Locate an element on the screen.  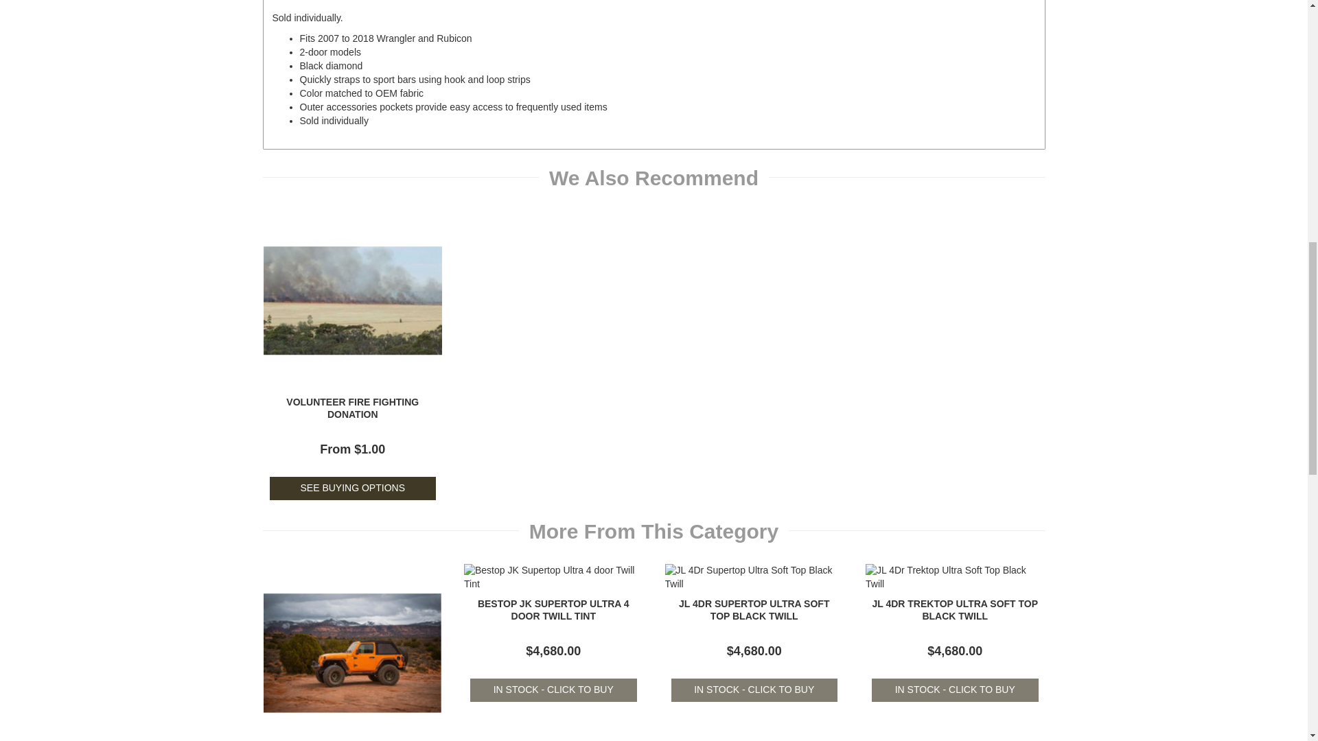
Buying Options is located at coordinates (352, 489).